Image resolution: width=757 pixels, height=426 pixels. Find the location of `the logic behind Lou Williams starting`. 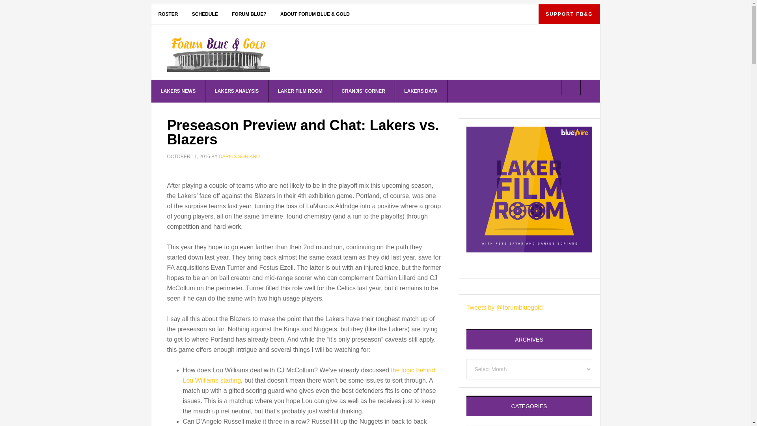

the logic behind Lou Williams starting is located at coordinates (309, 375).